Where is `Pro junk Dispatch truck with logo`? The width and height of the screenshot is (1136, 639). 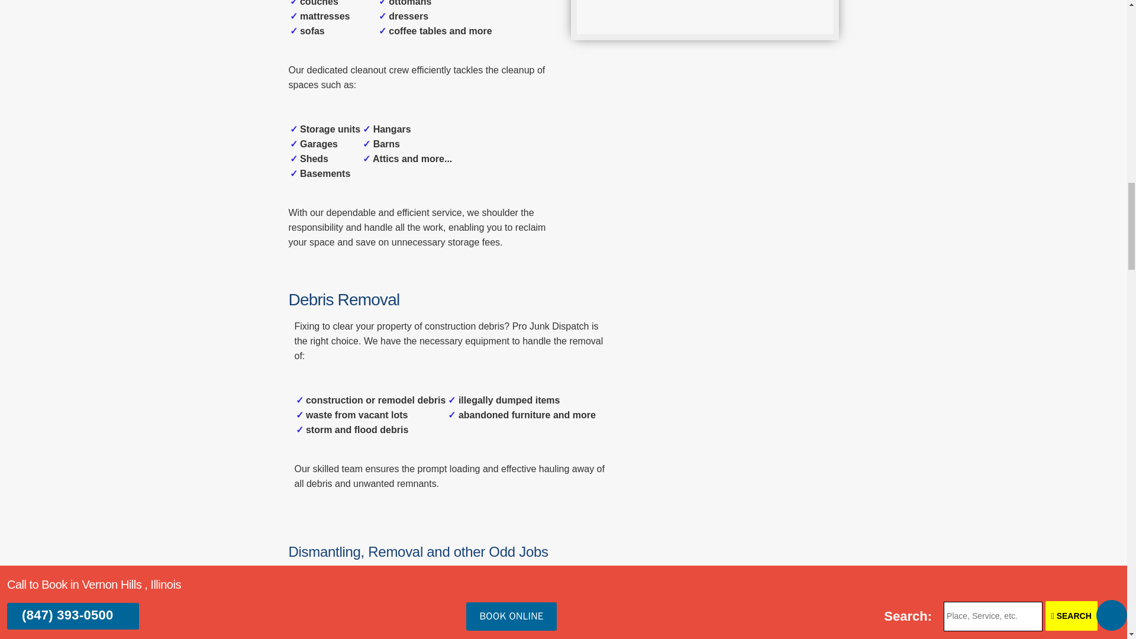
Pro junk Dispatch truck with logo is located at coordinates (729, 386).